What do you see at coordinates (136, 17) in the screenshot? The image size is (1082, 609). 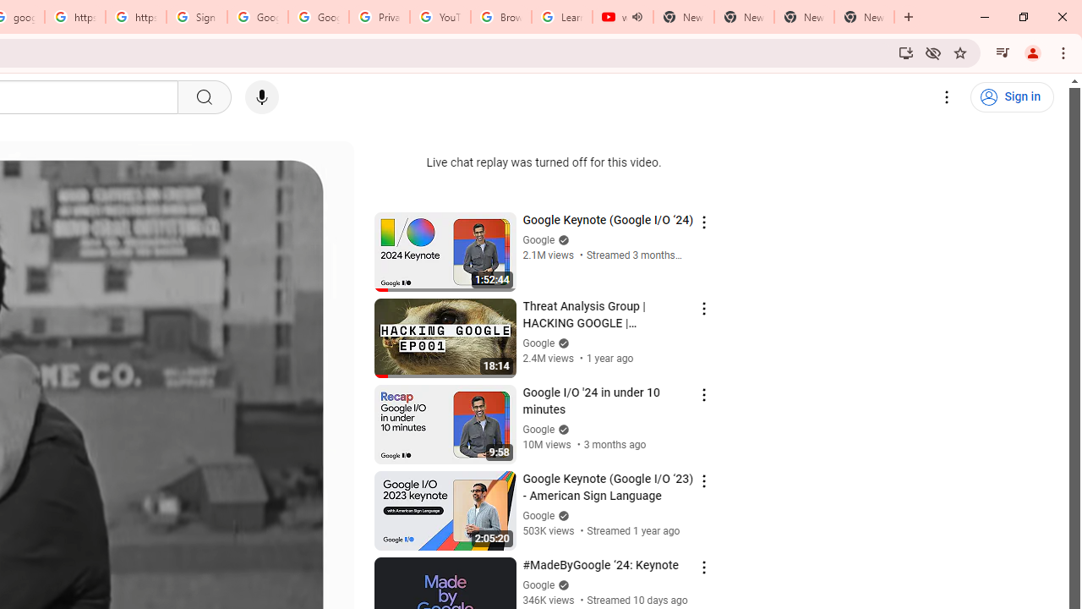 I see `https://scholar.google.com/` at bounding box center [136, 17].